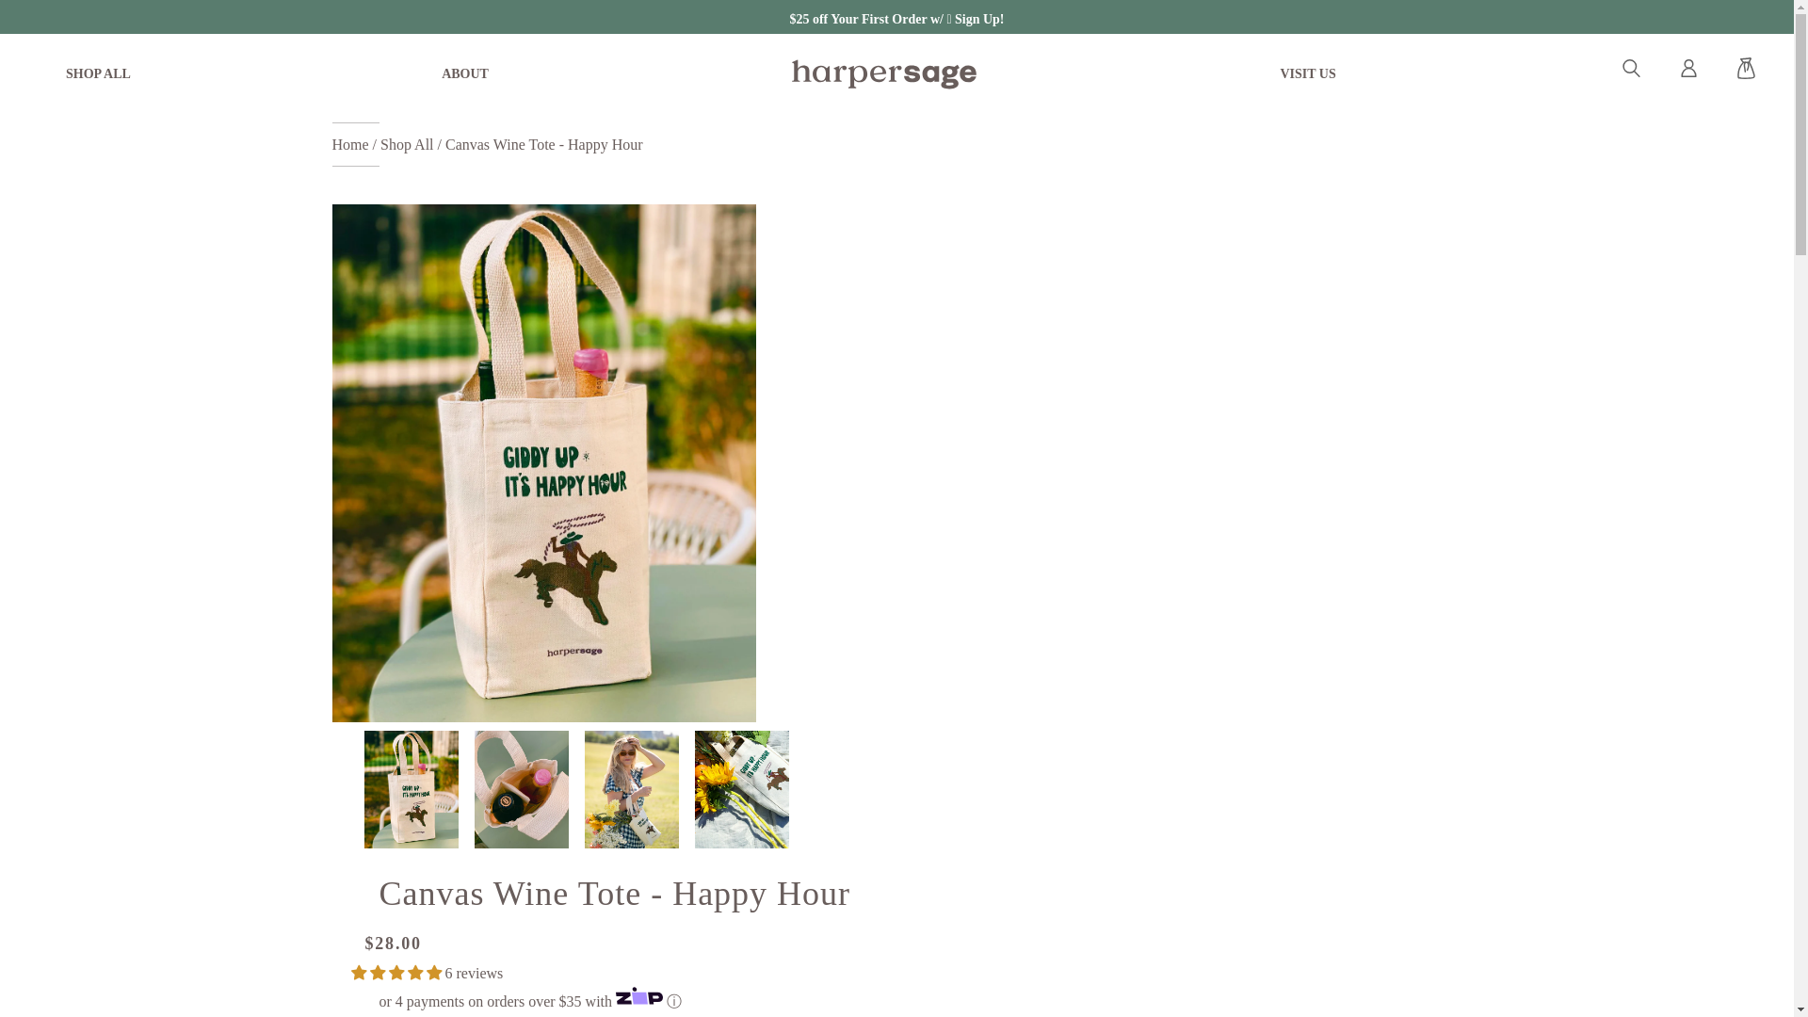  I want to click on VISIT US, so click(1307, 73).